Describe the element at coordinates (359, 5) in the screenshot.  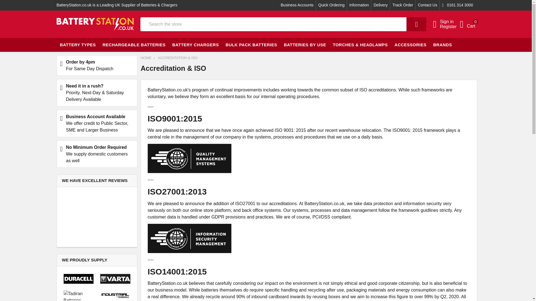
I see `Information` at that location.